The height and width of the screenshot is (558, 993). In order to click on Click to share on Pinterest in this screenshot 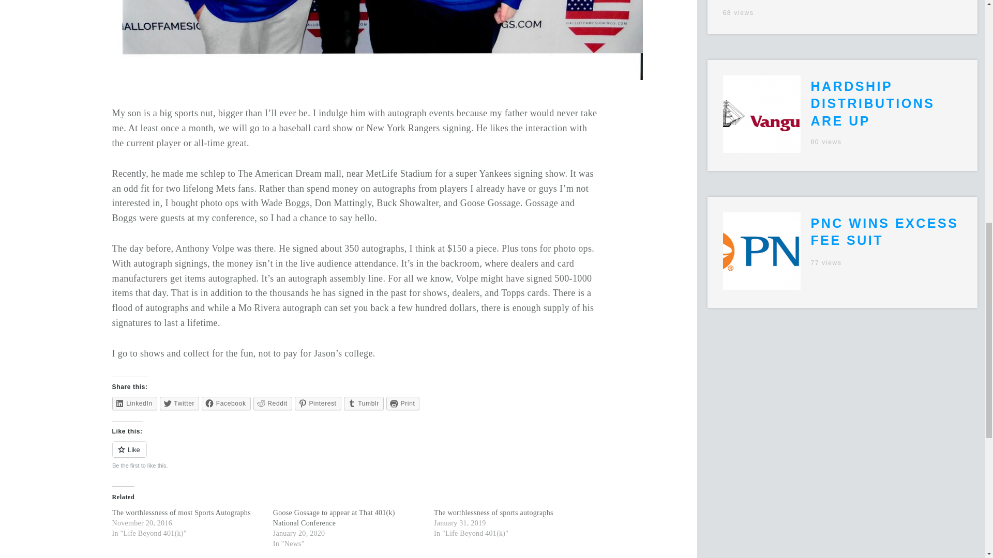, I will do `click(318, 403)`.